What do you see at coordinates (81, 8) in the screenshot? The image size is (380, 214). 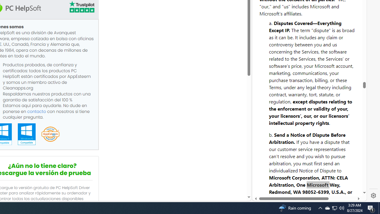 I see `TrustPilot` at bounding box center [81, 8].